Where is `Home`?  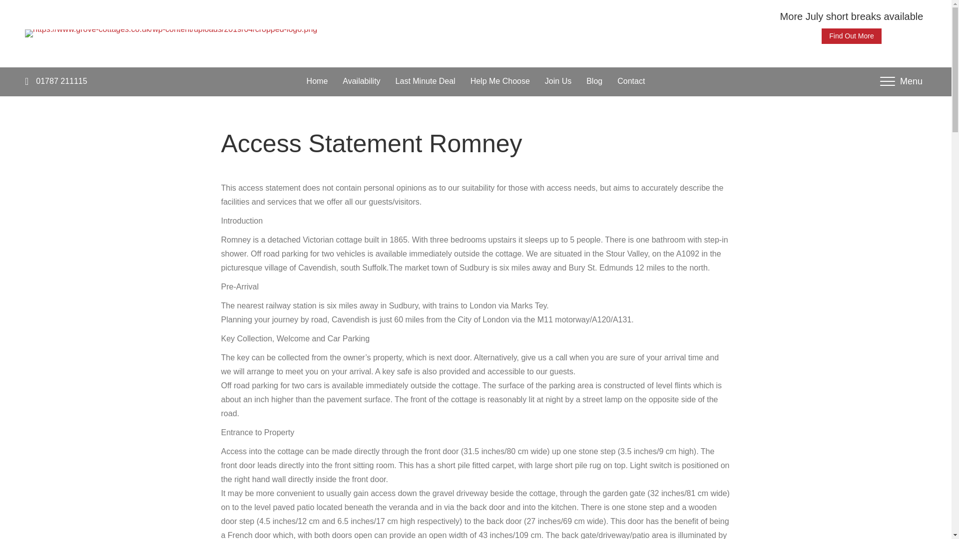 Home is located at coordinates (317, 81).